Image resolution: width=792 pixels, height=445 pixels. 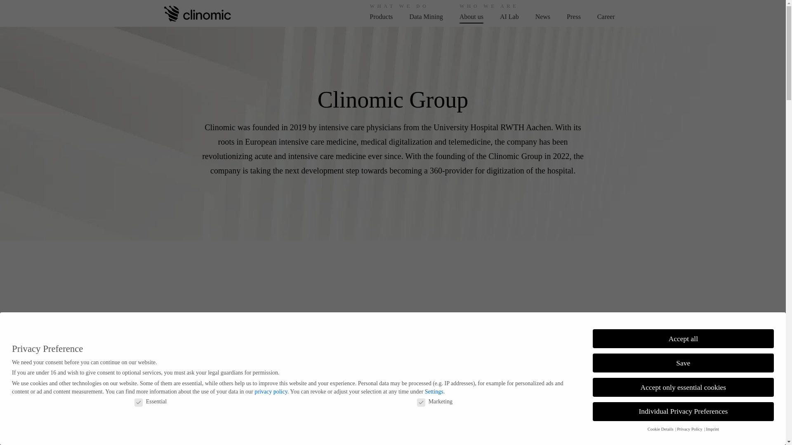 What do you see at coordinates (690, 429) in the screenshot?
I see `Privacy Policy` at bounding box center [690, 429].